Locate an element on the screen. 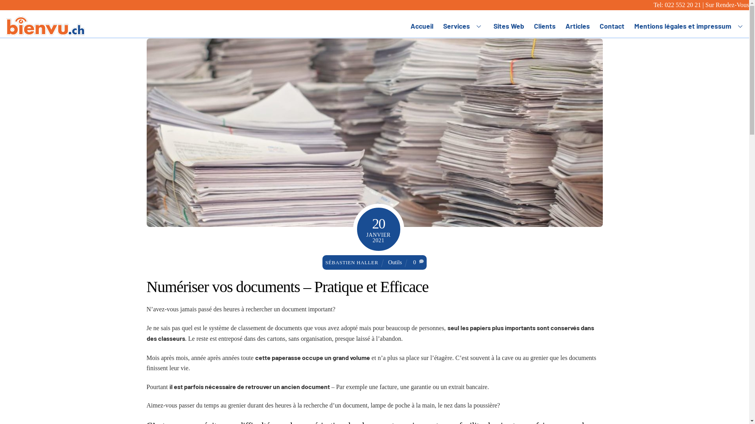 The height and width of the screenshot is (424, 755). Accueil is located at coordinates (422, 26).